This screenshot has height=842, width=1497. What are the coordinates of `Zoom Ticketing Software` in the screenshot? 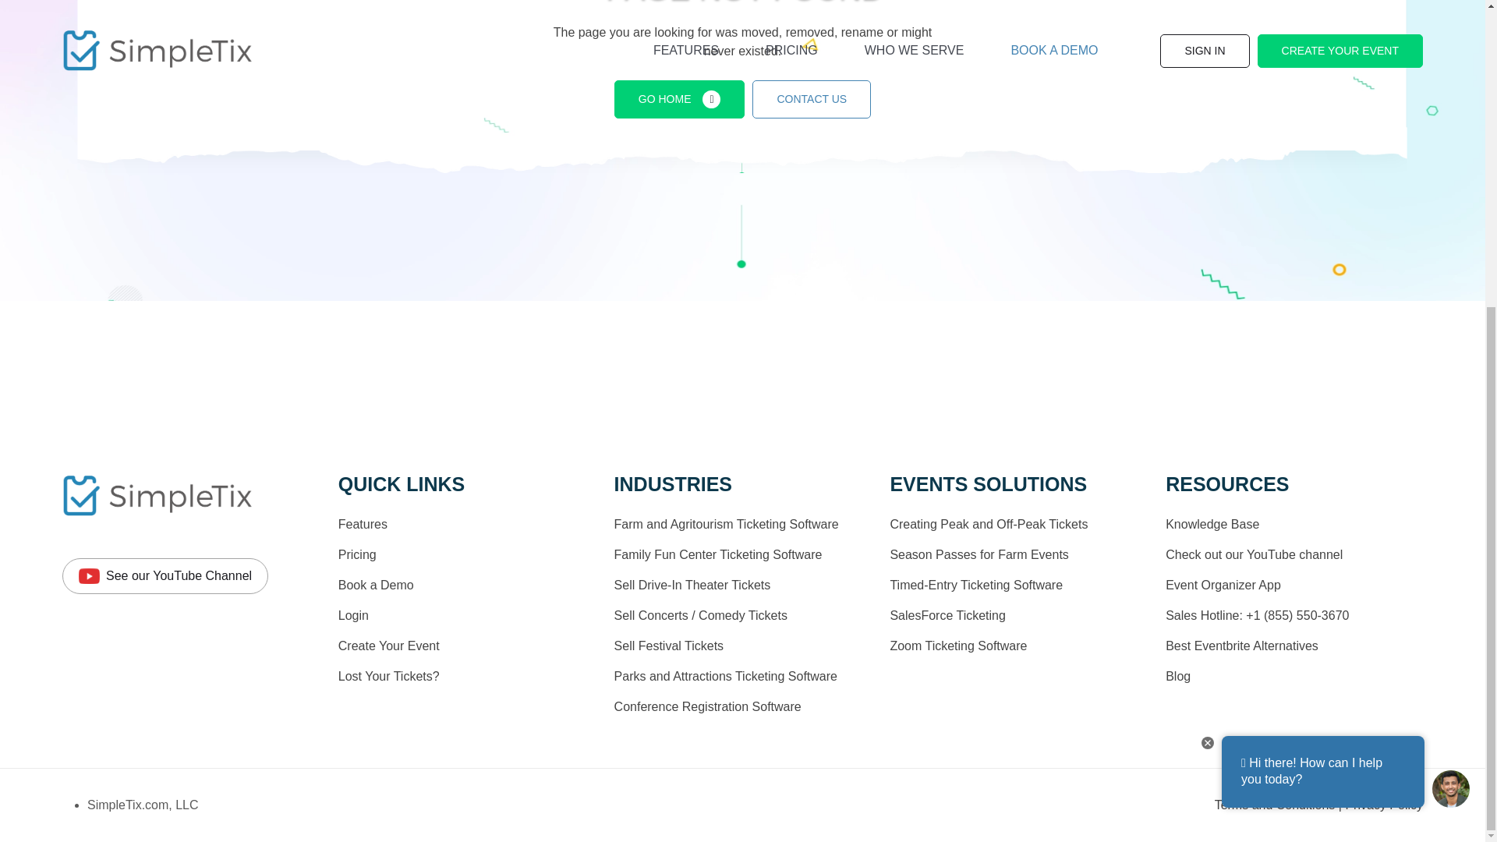 It's located at (957, 646).